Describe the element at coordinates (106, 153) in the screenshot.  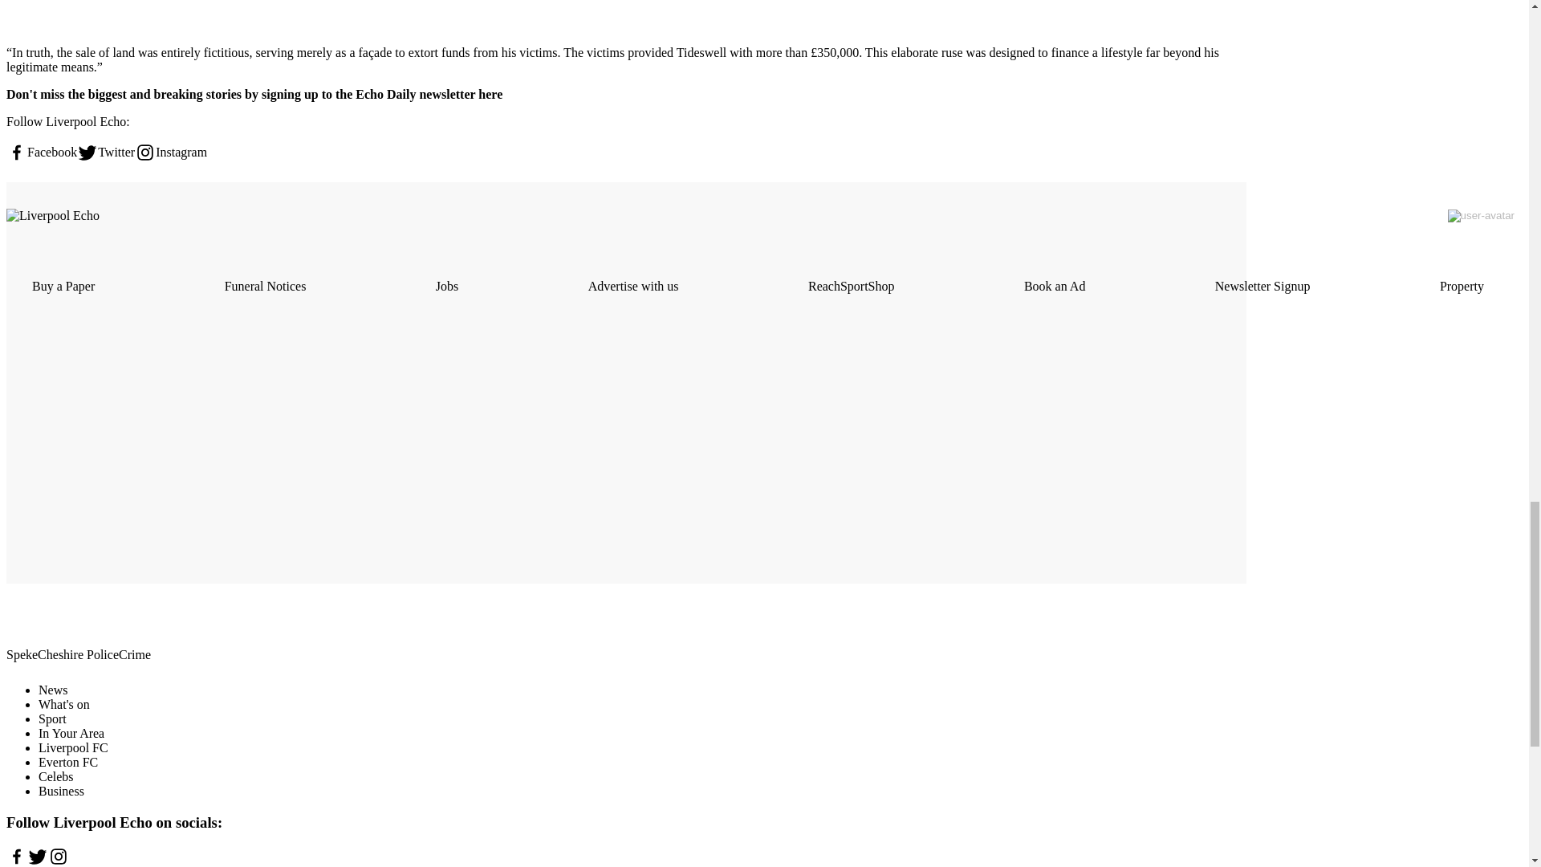
I see `Twitter` at that location.